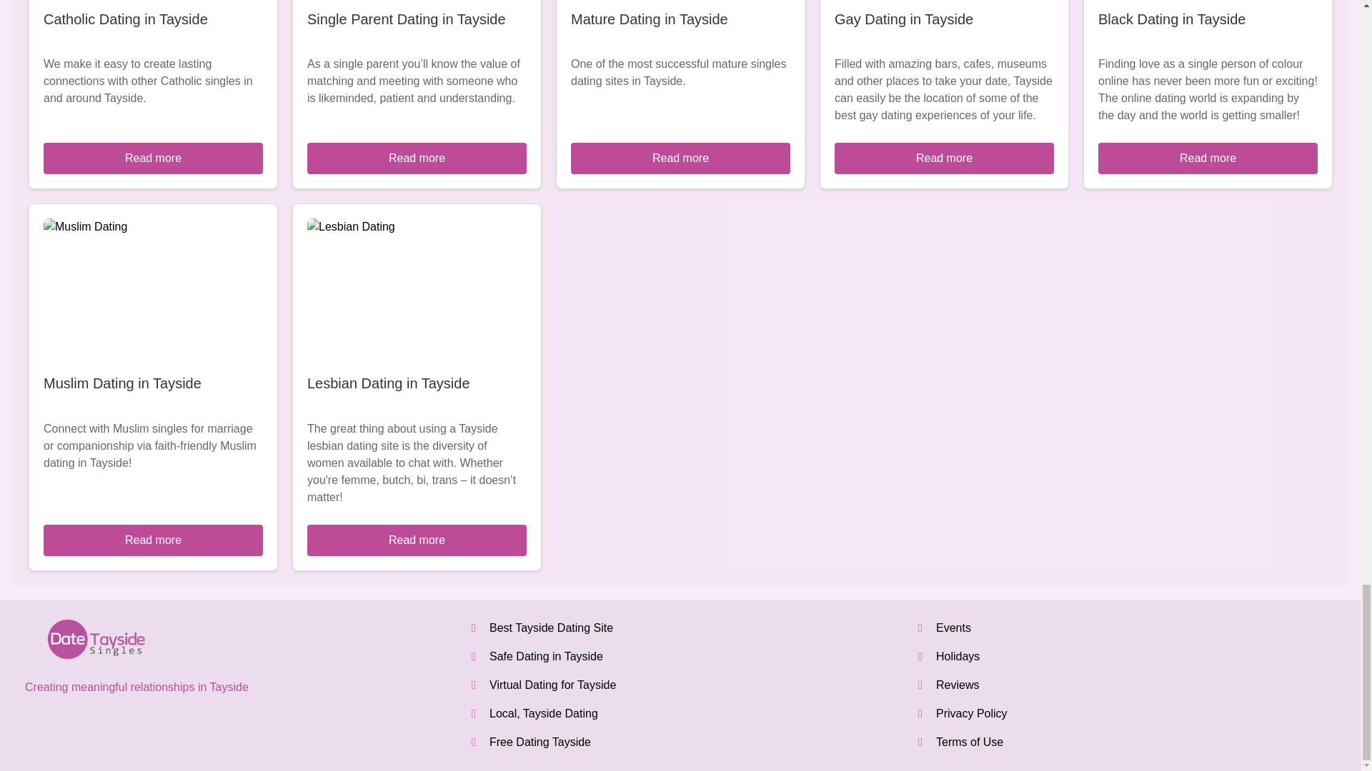 The image size is (1372, 771). What do you see at coordinates (153, 158) in the screenshot?
I see `Read more` at bounding box center [153, 158].